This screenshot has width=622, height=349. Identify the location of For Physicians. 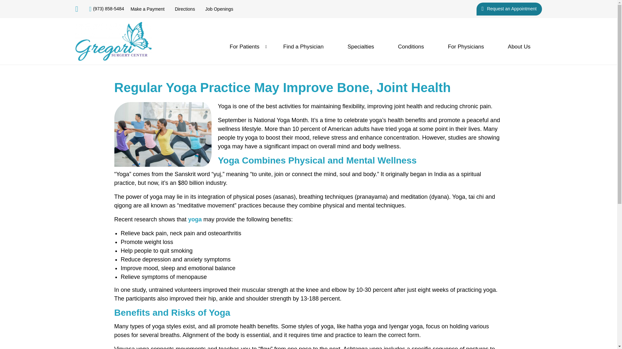
(466, 47).